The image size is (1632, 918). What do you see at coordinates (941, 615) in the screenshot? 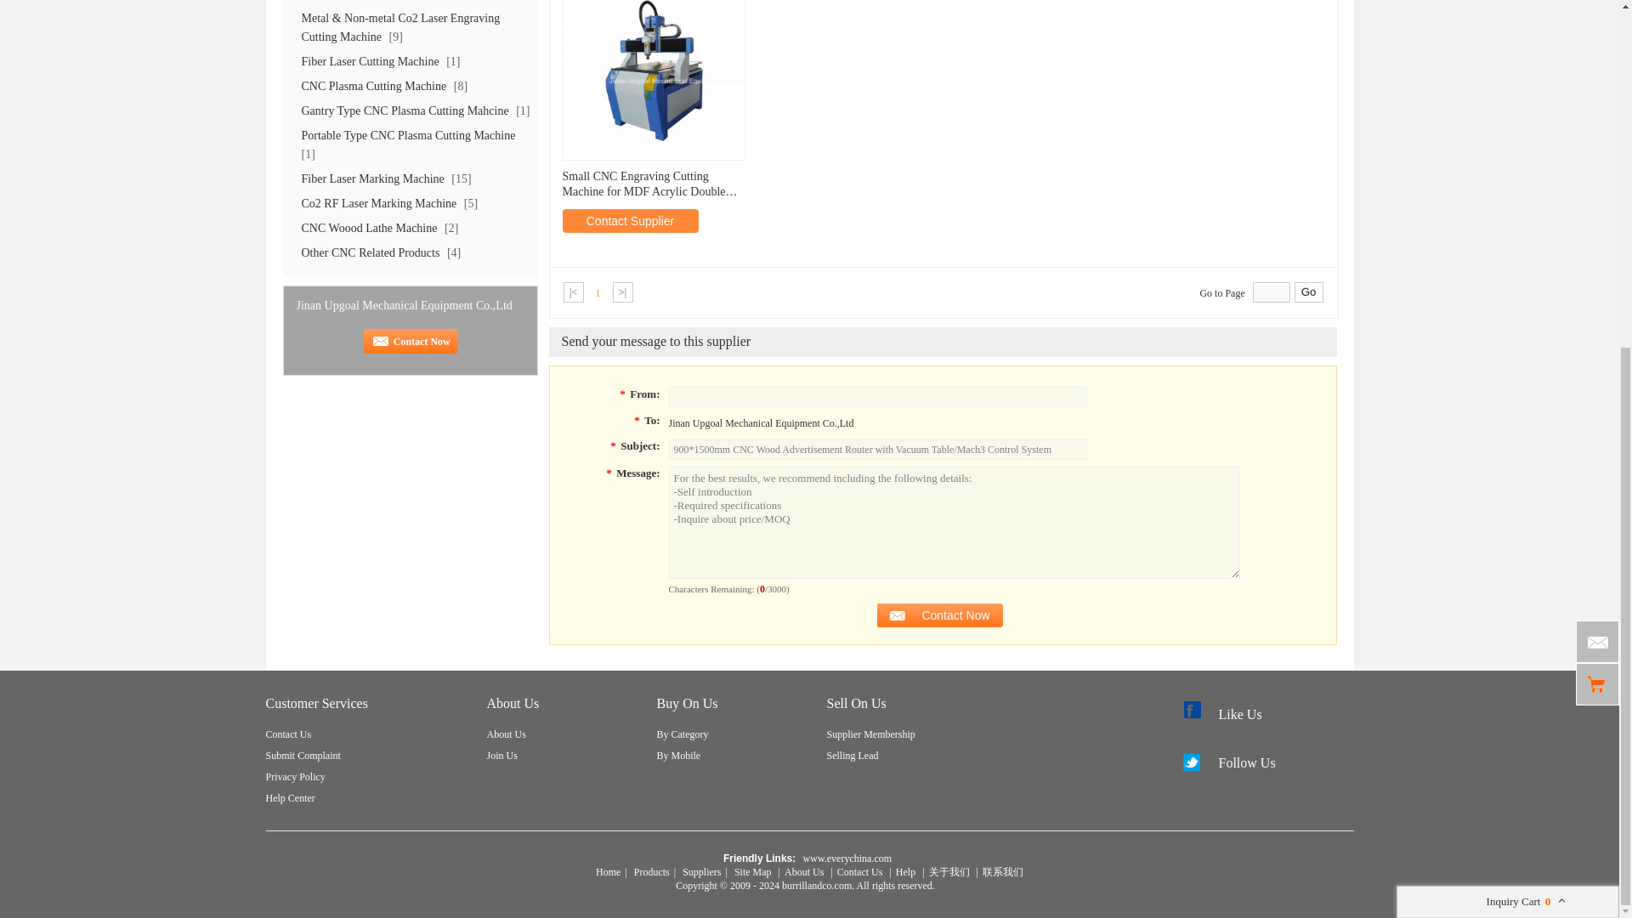
I see `Contact Now` at bounding box center [941, 615].